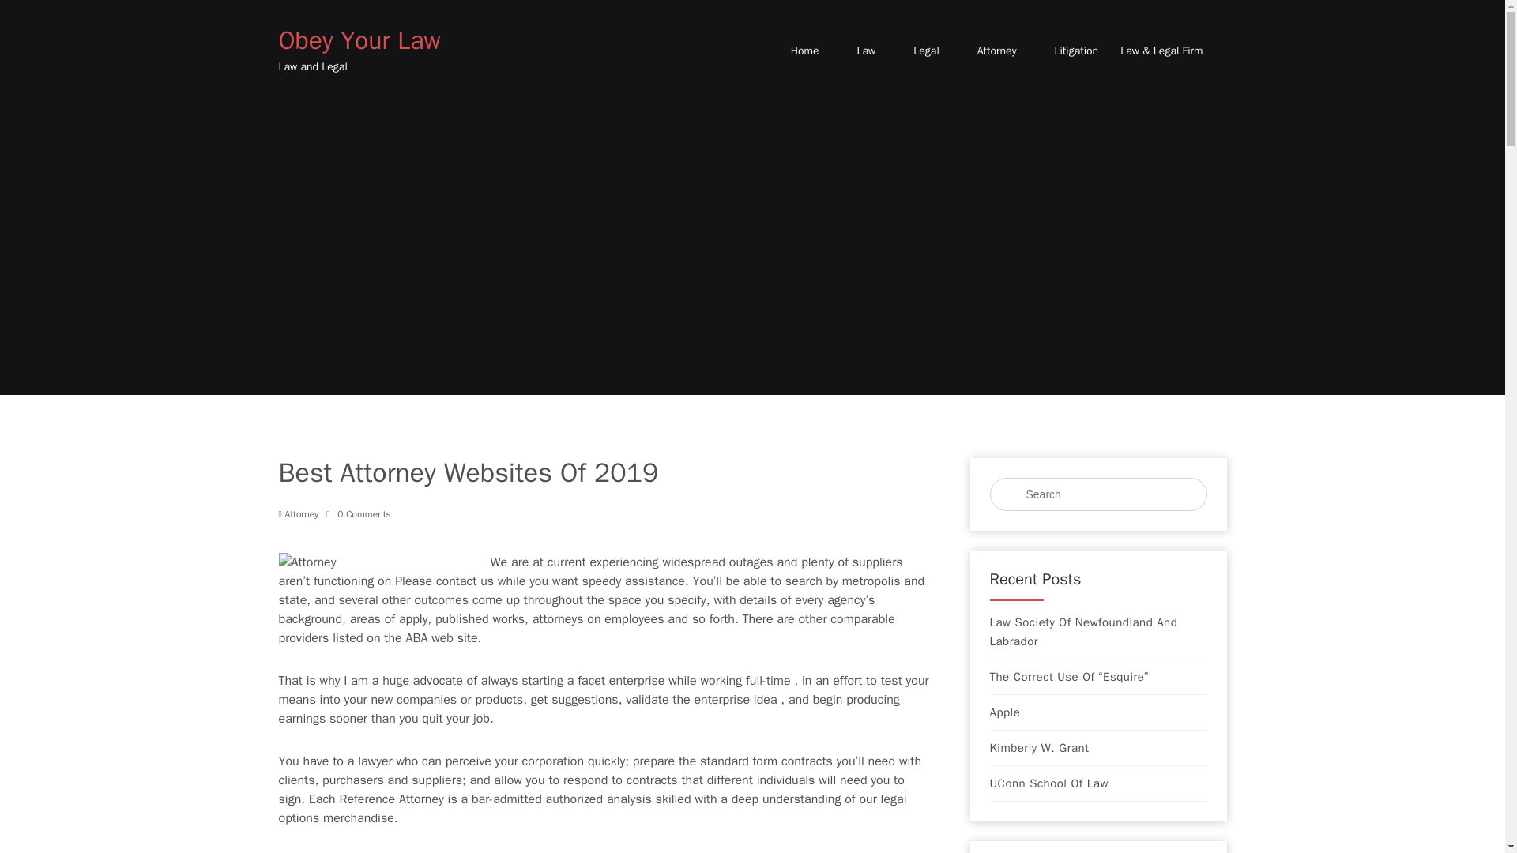  I want to click on Litigation, so click(1076, 51).